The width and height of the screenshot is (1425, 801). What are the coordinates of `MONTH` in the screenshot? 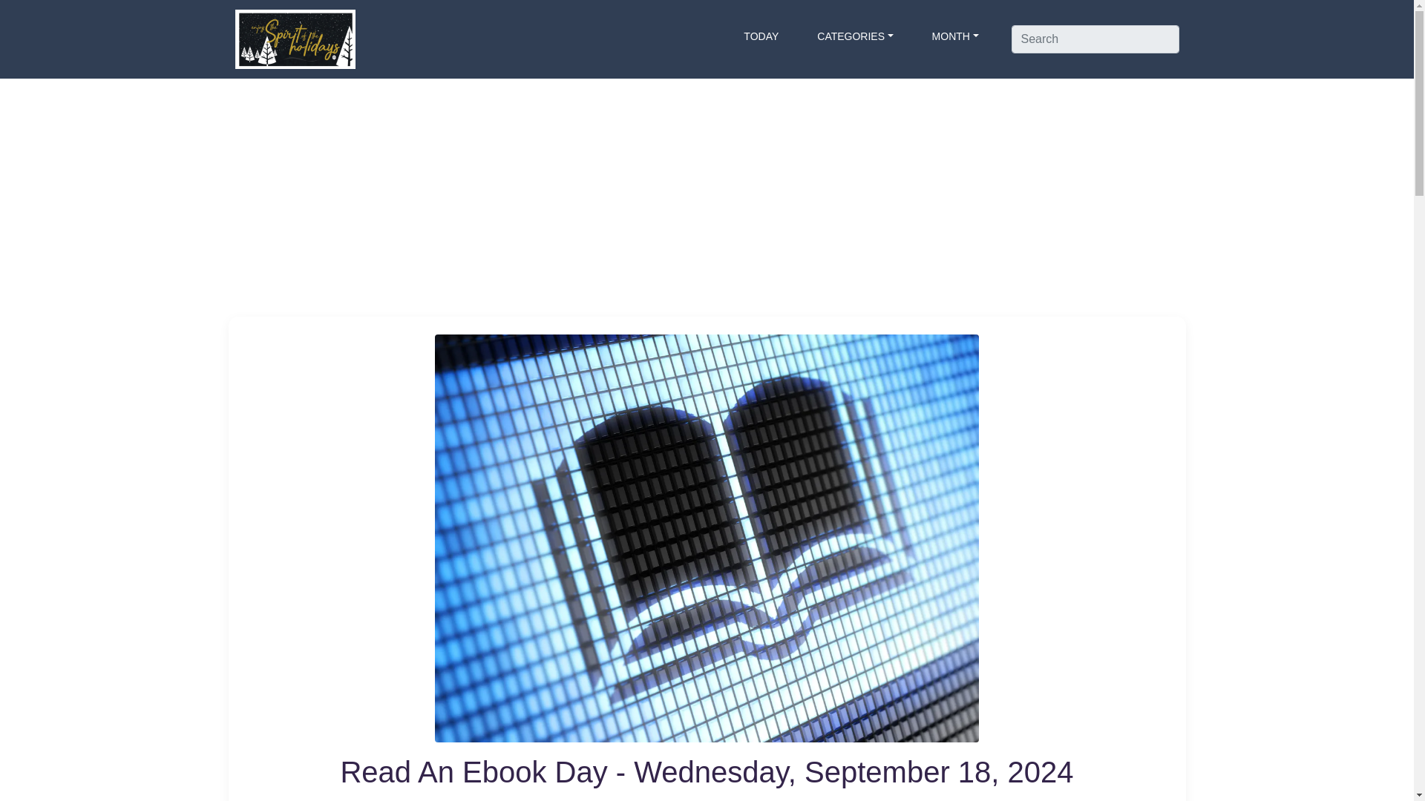 It's located at (955, 36).